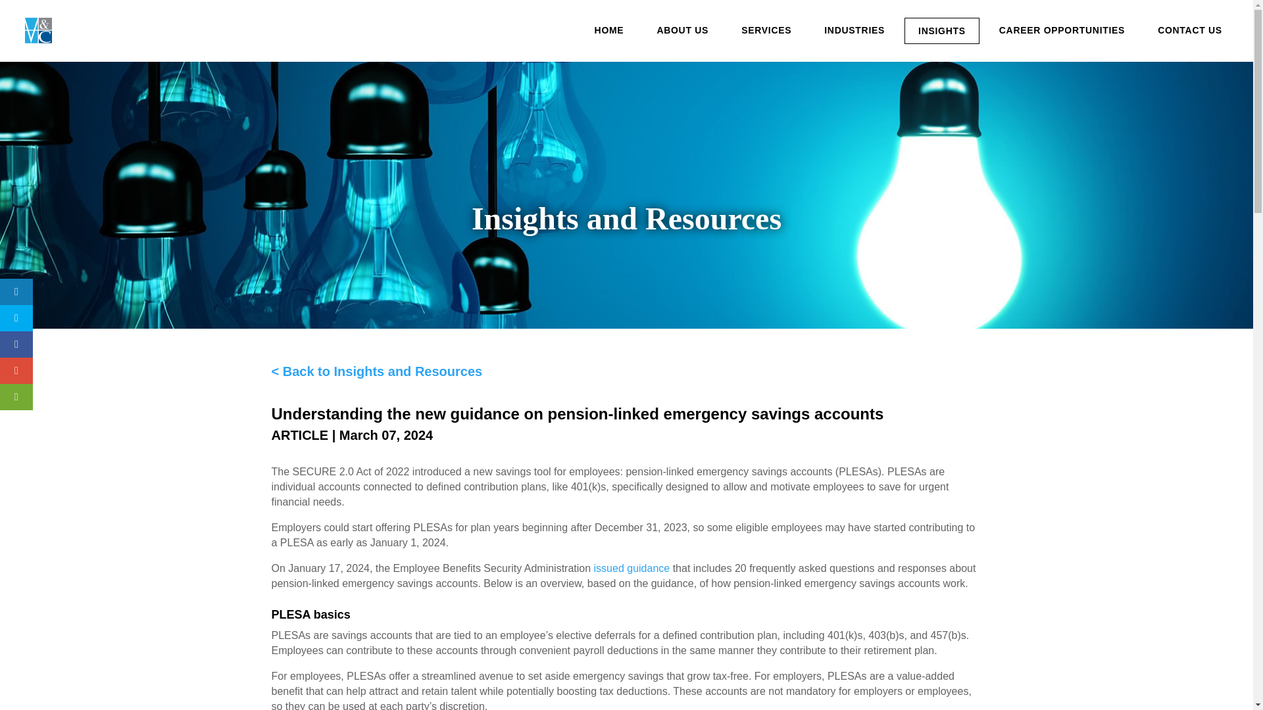 The image size is (1263, 710). Describe the element at coordinates (681, 30) in the screenshot. I see `ABOUT US` at that location.